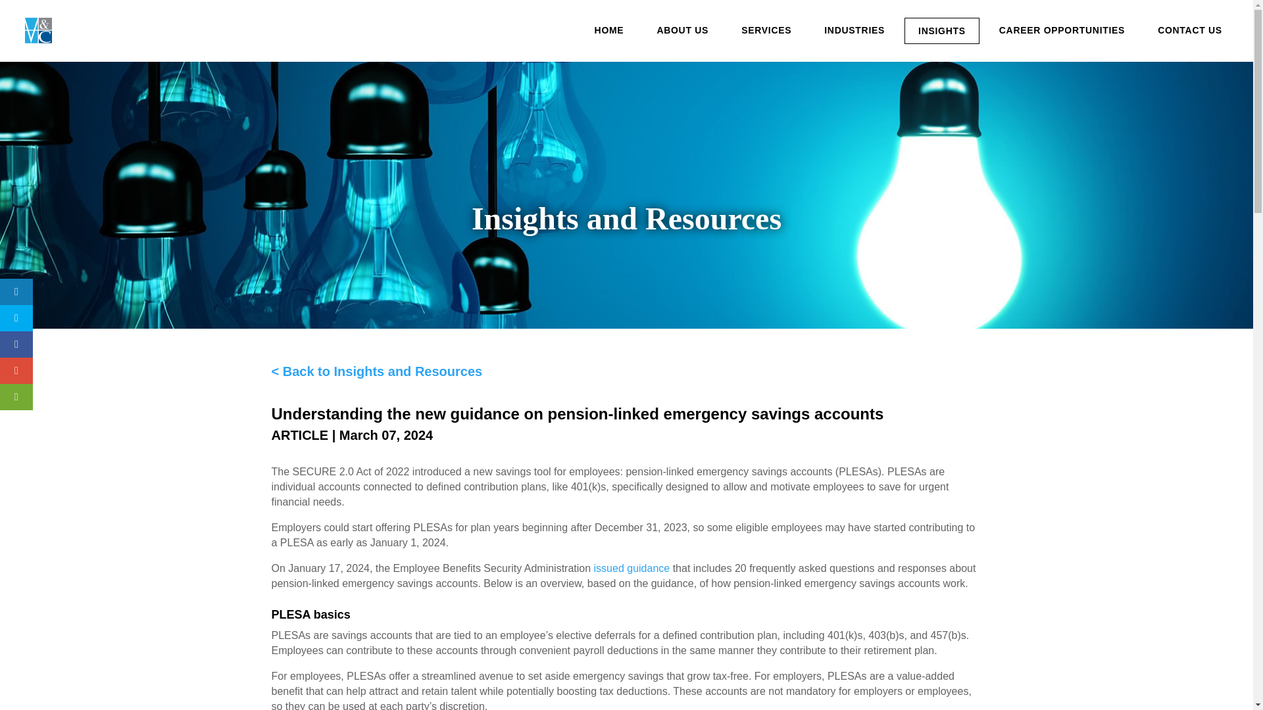 The image size is (1263, 710). Describe the element at coordinates (681, 30) in the screenshot. I see `ABOUT US` at that location.